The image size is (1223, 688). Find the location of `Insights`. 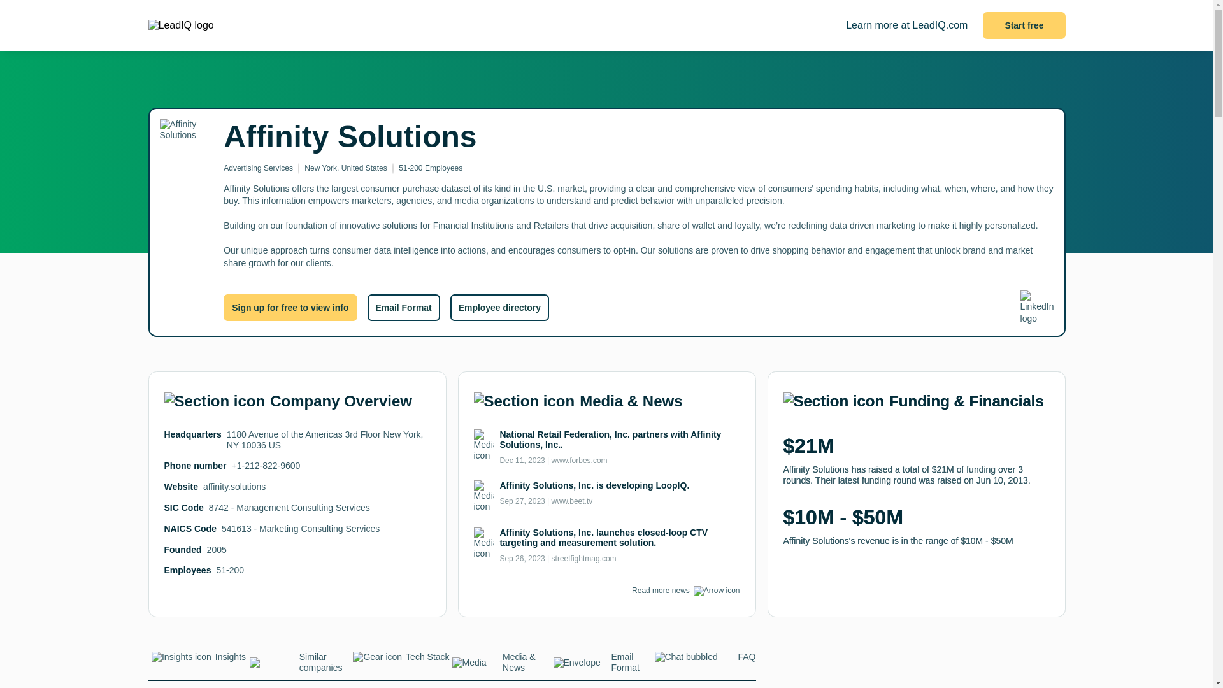

Insights is located at coordinates (199, 660).